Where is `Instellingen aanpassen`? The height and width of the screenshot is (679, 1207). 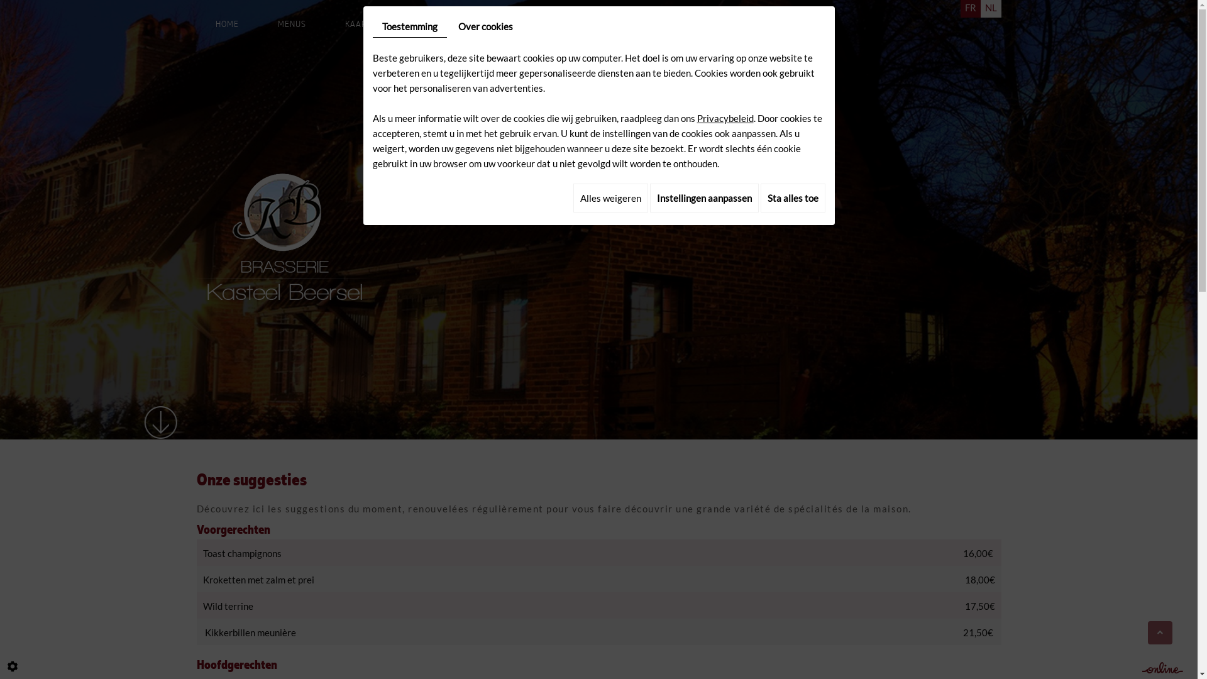
Instellingen aanpassen is located at coordinates (704, 198).